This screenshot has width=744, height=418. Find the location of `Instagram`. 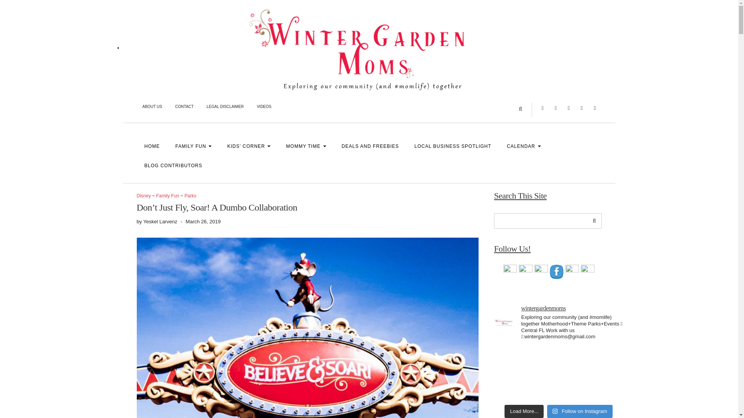

Instagram is located at coordinates (542, 108).